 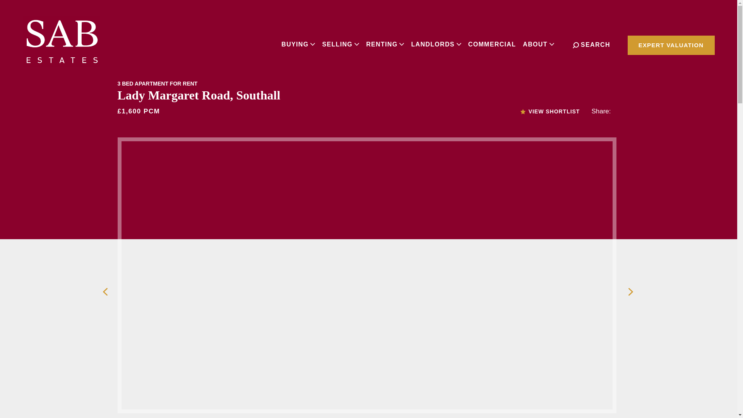 What do you see at coordinates (492, 44) in the screenshot?
I see `COMMERCIAL` at bounding box center [492, 44].